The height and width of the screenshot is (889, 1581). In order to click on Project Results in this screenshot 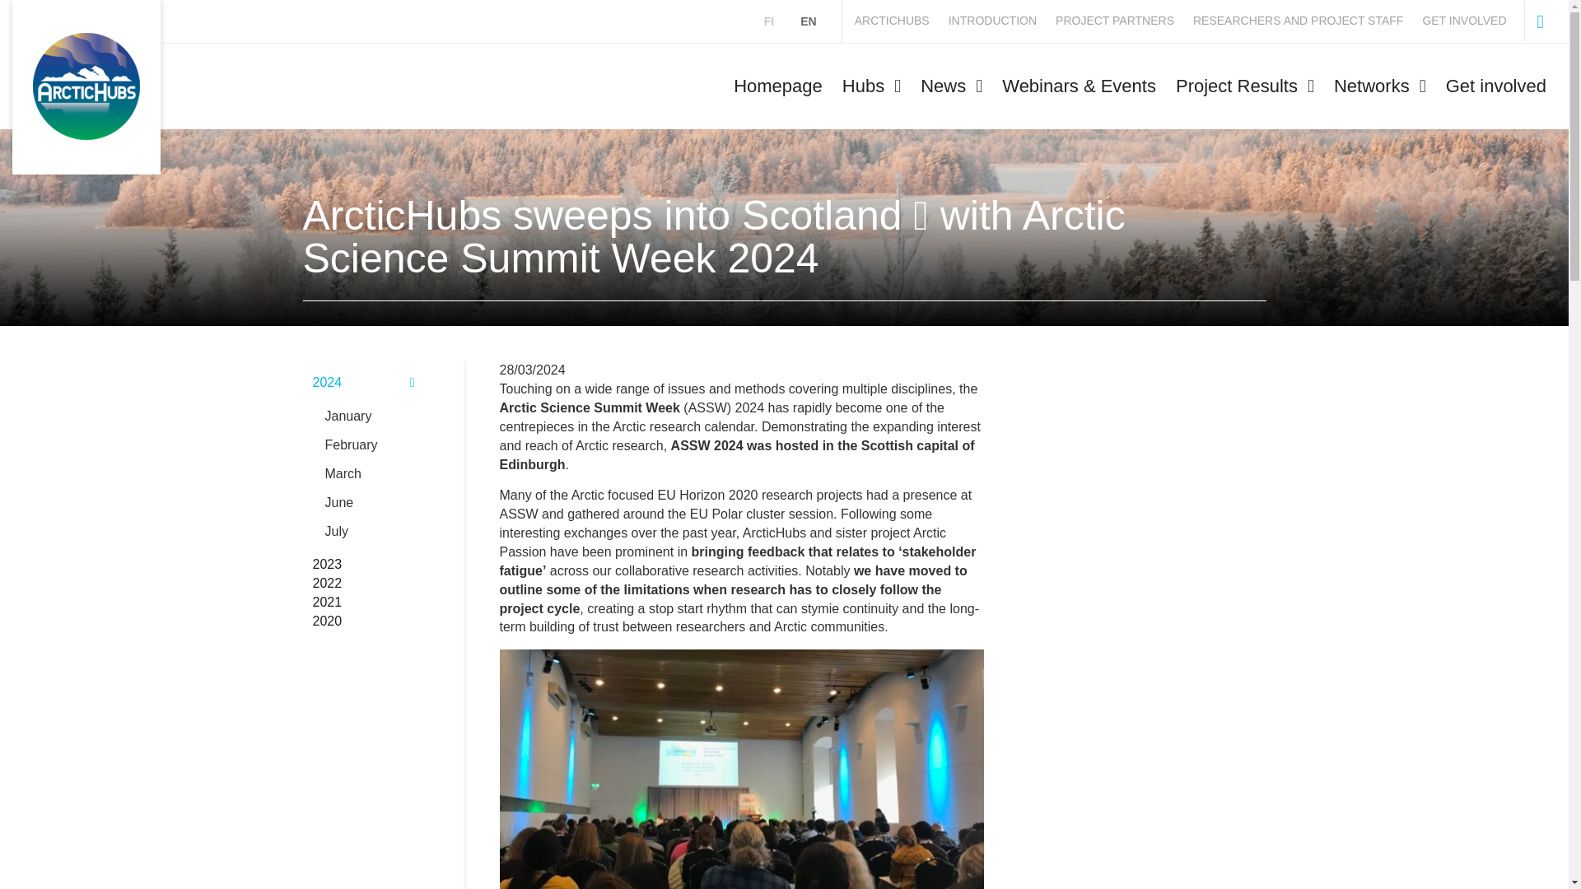, I will do `click(1245, 86)`.